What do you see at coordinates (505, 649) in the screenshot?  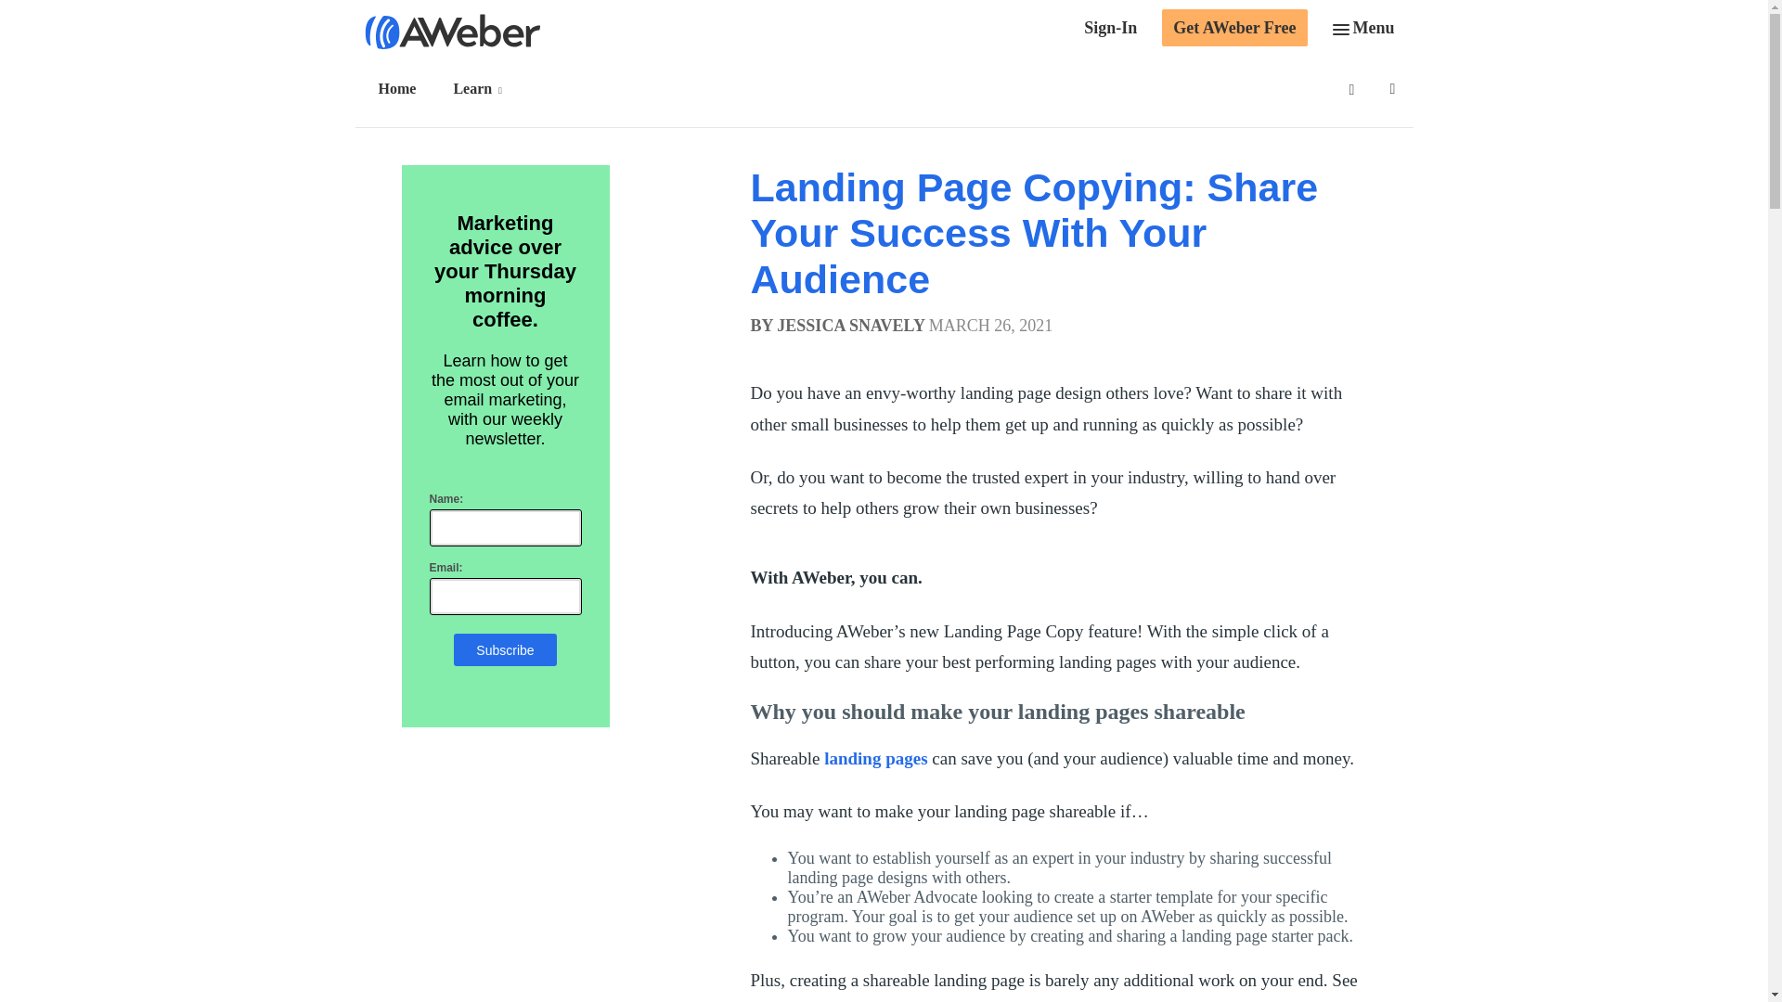 I see `Subscribe` at bounding box center [505, 649].